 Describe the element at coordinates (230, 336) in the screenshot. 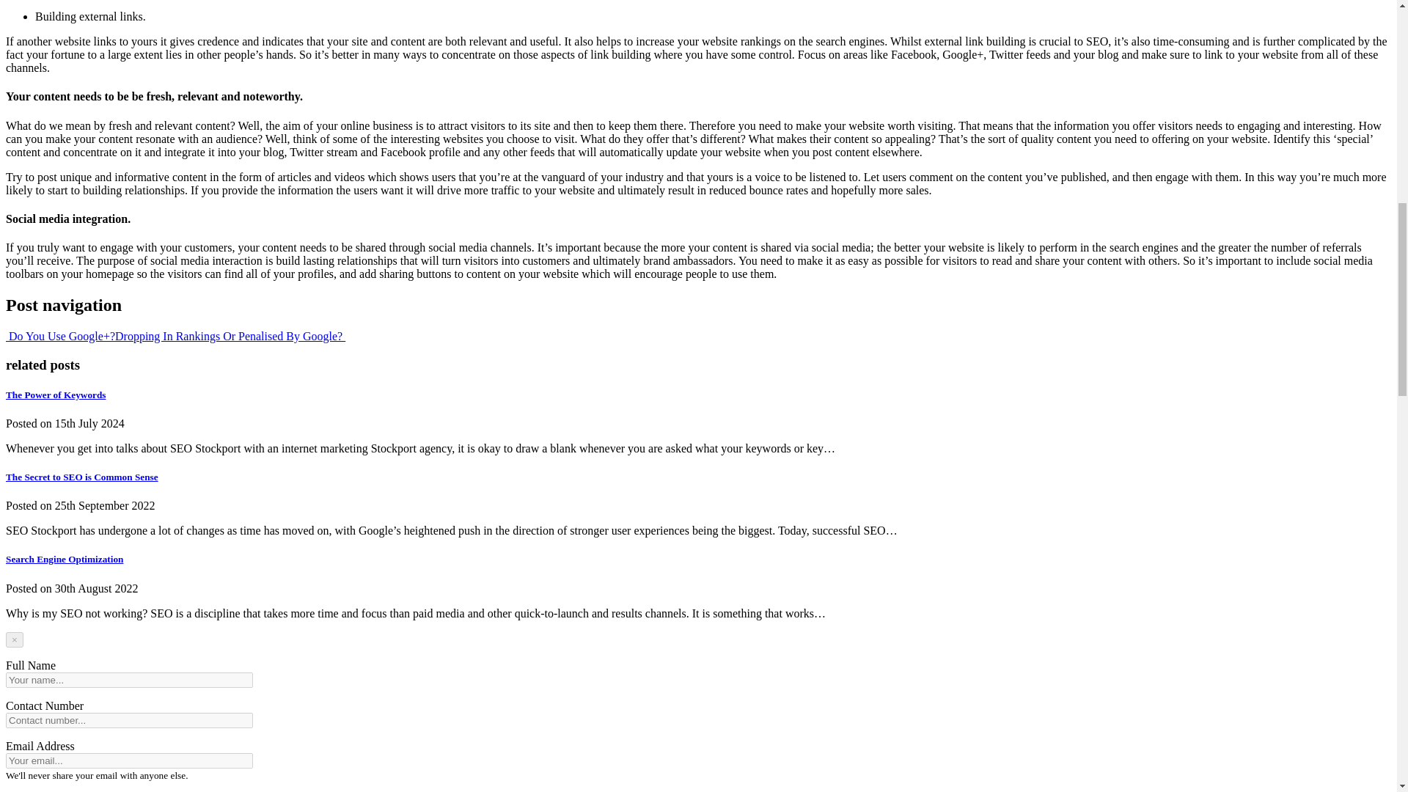

I see `Dropping In Rankings Or Penalised By Google? ` at that location.